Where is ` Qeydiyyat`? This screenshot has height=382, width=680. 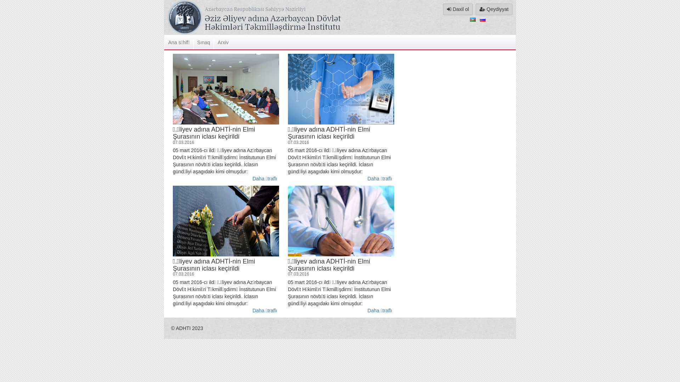
 Qeydiyyat is located at coordinates (494, 9).